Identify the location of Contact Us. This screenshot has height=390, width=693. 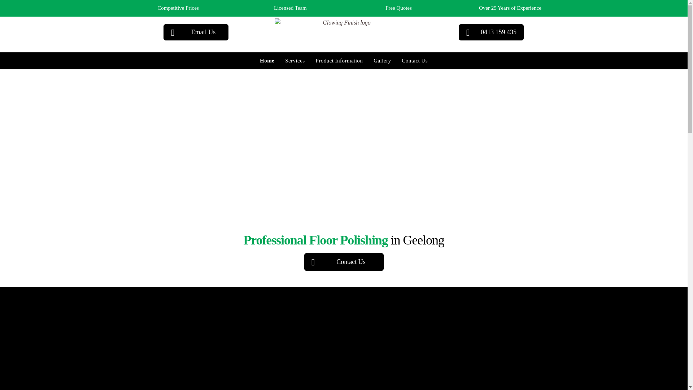
(415, 61).